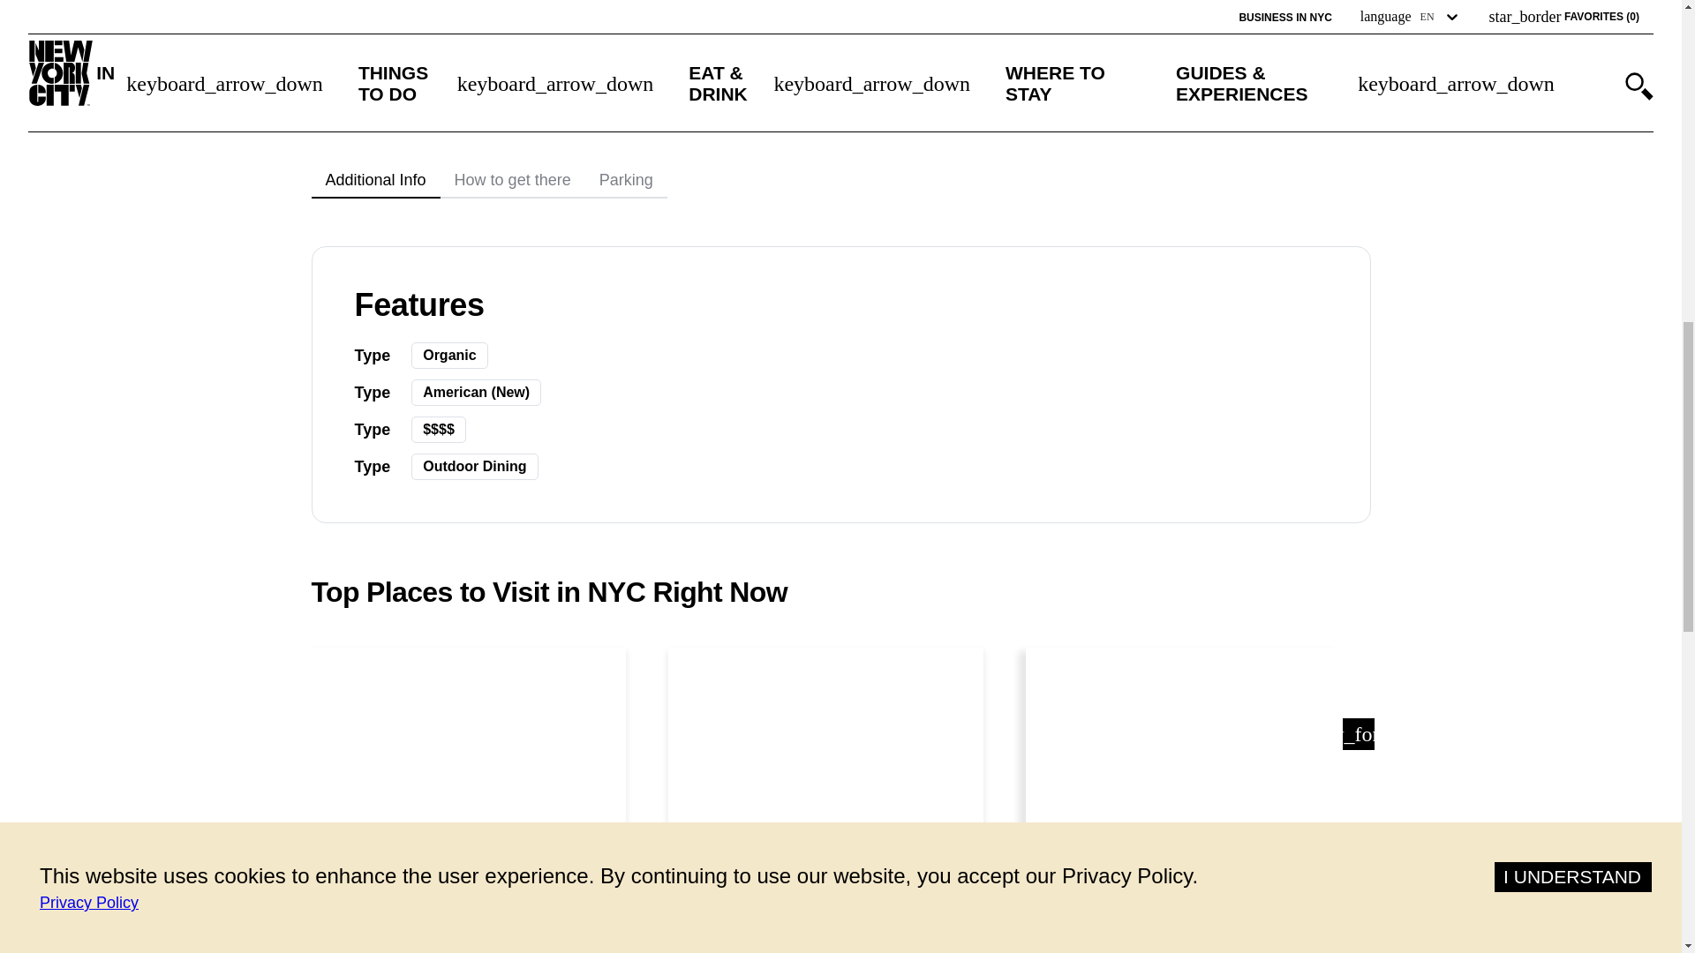 The height and width of the screenshot is (953, 1695). Describe the element at coordinates (468, 942) in the screenshot. I see `Coney Island` at that location.